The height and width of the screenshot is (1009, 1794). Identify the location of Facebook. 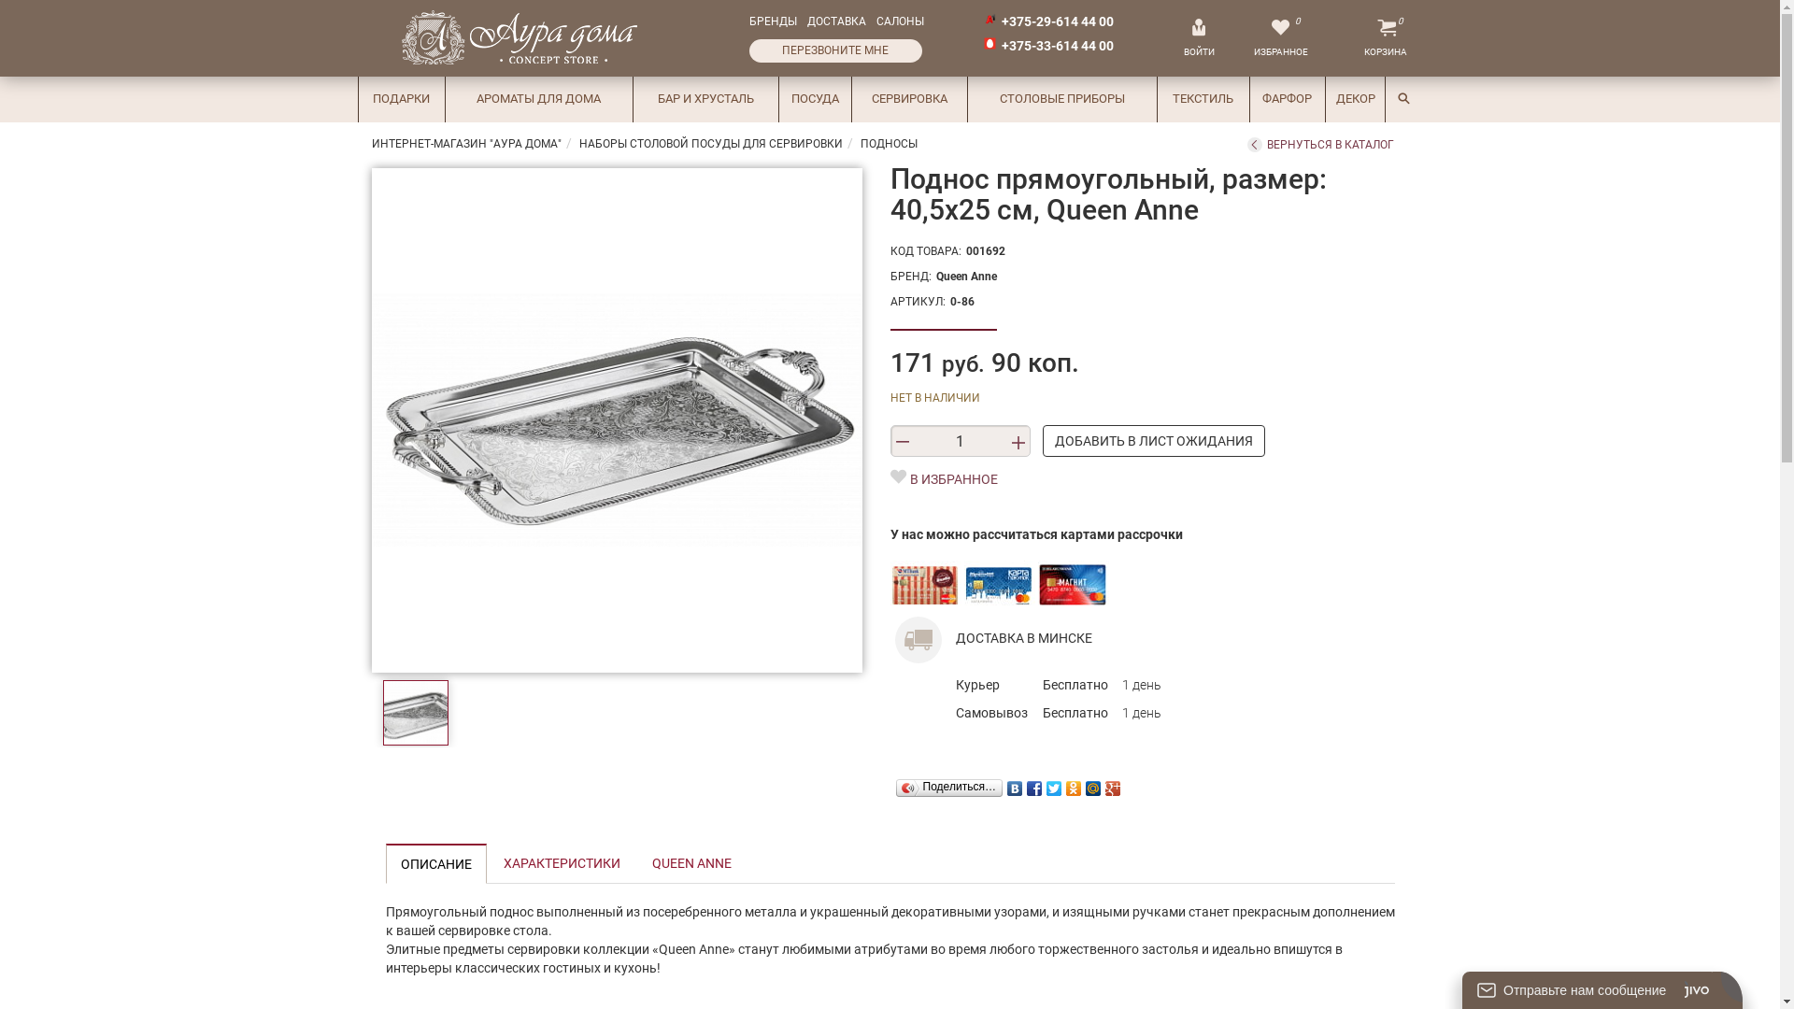
(1035, 784).